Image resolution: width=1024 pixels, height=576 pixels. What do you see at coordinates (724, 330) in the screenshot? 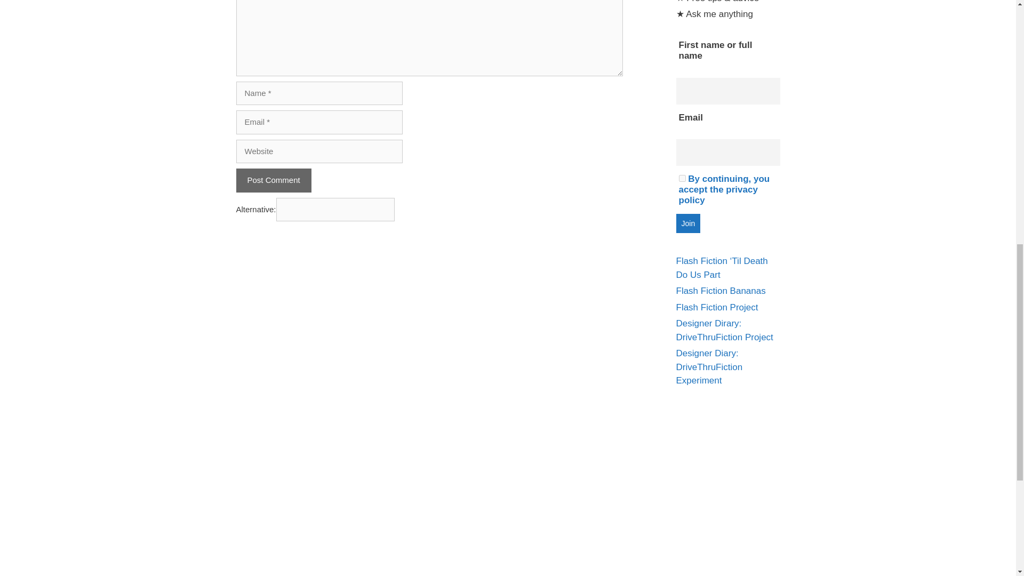
I see `Designer Dirary: DriveThruFiction Project` at bounding box center [724, 330].